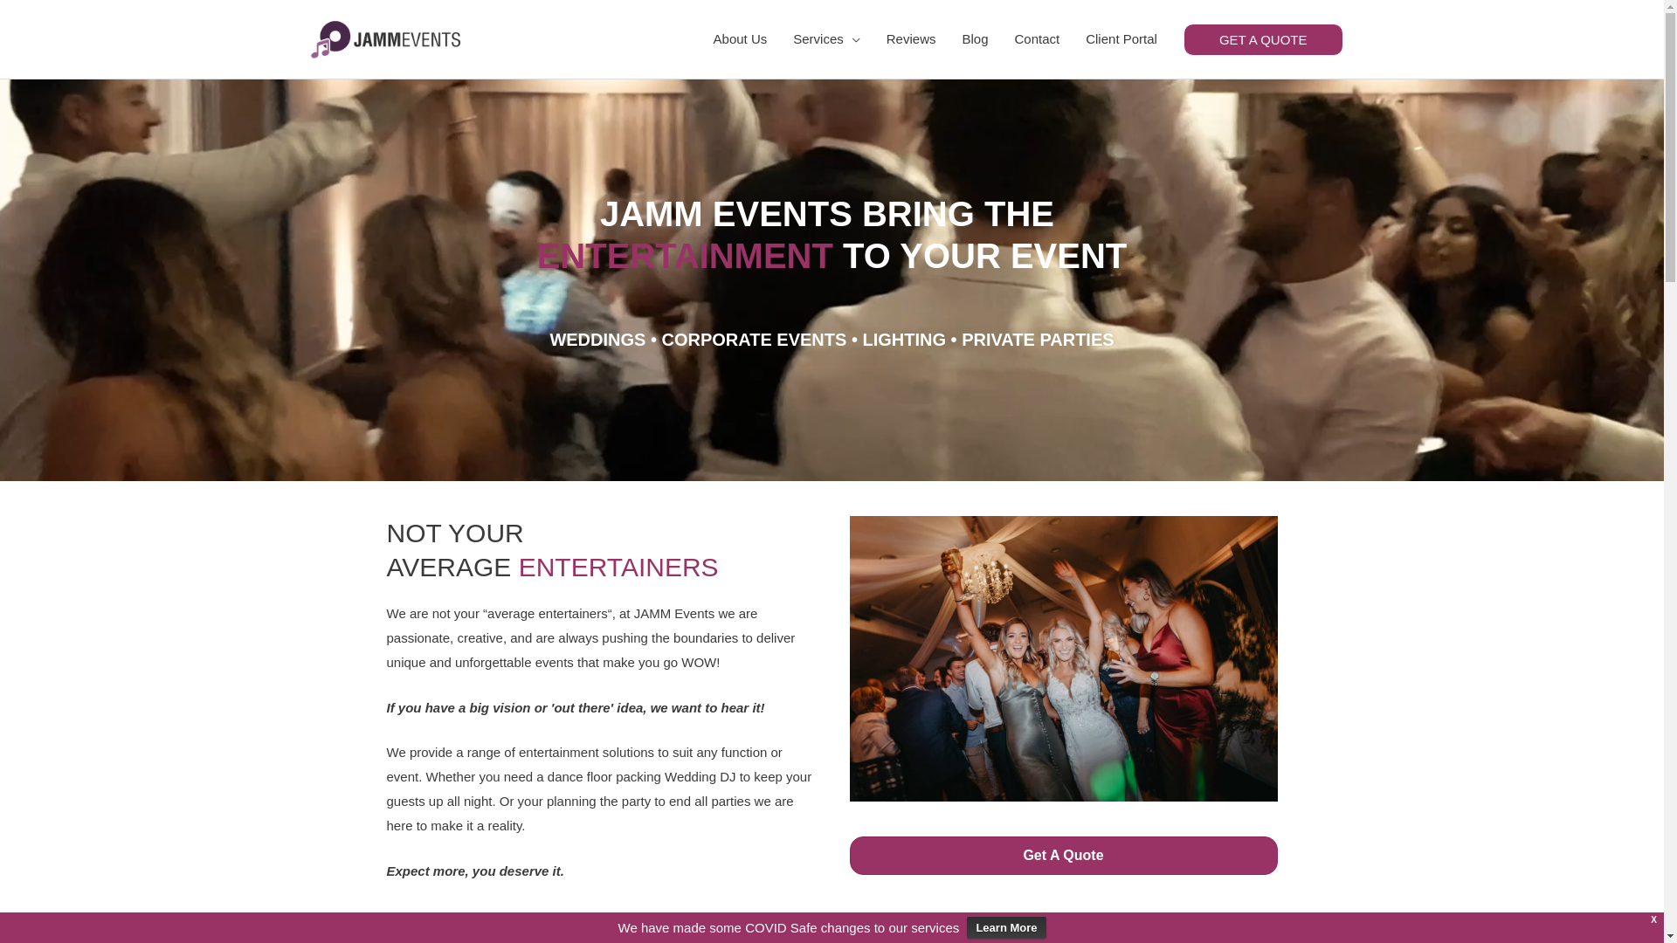 This screenshot has width=1677, height=943. I want to click on GET A QUOTE, so click(1263, 38).